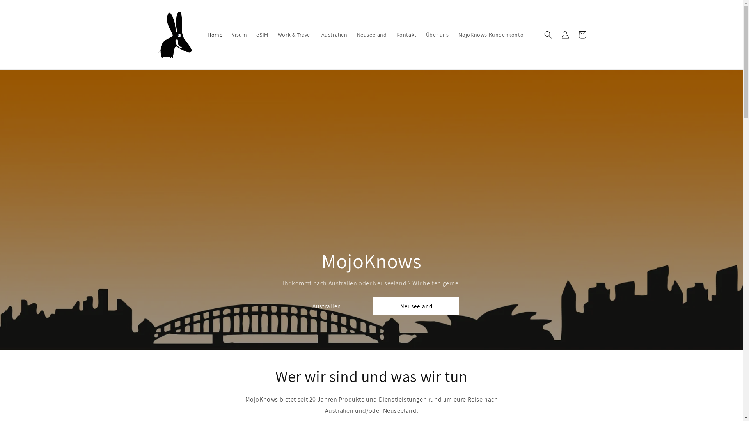 Image resolution: width=749 pixels, height=421 pixels. What do you see at coordinates (262, 35) in the screenshot?
I see `eSIM` at bounding box center [262, 35].